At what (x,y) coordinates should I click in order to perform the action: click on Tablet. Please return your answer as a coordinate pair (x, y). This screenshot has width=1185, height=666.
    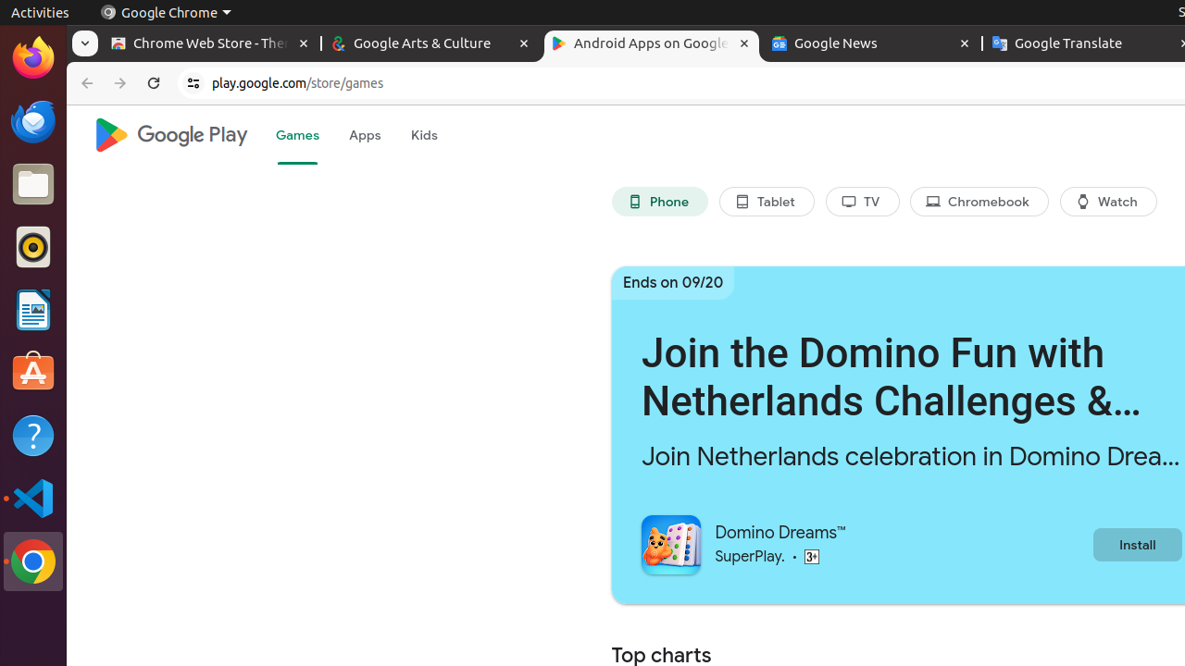
    Looking at the image, I should click on (767, 202).